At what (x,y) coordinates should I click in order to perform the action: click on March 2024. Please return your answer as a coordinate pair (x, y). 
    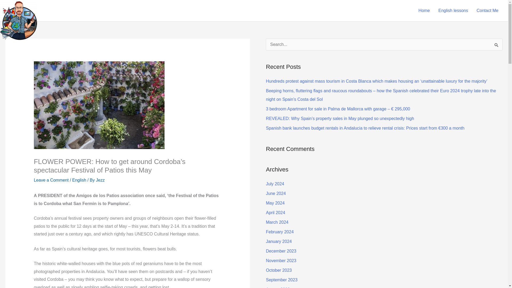
    Looking at the image, I should click on (277, 222).